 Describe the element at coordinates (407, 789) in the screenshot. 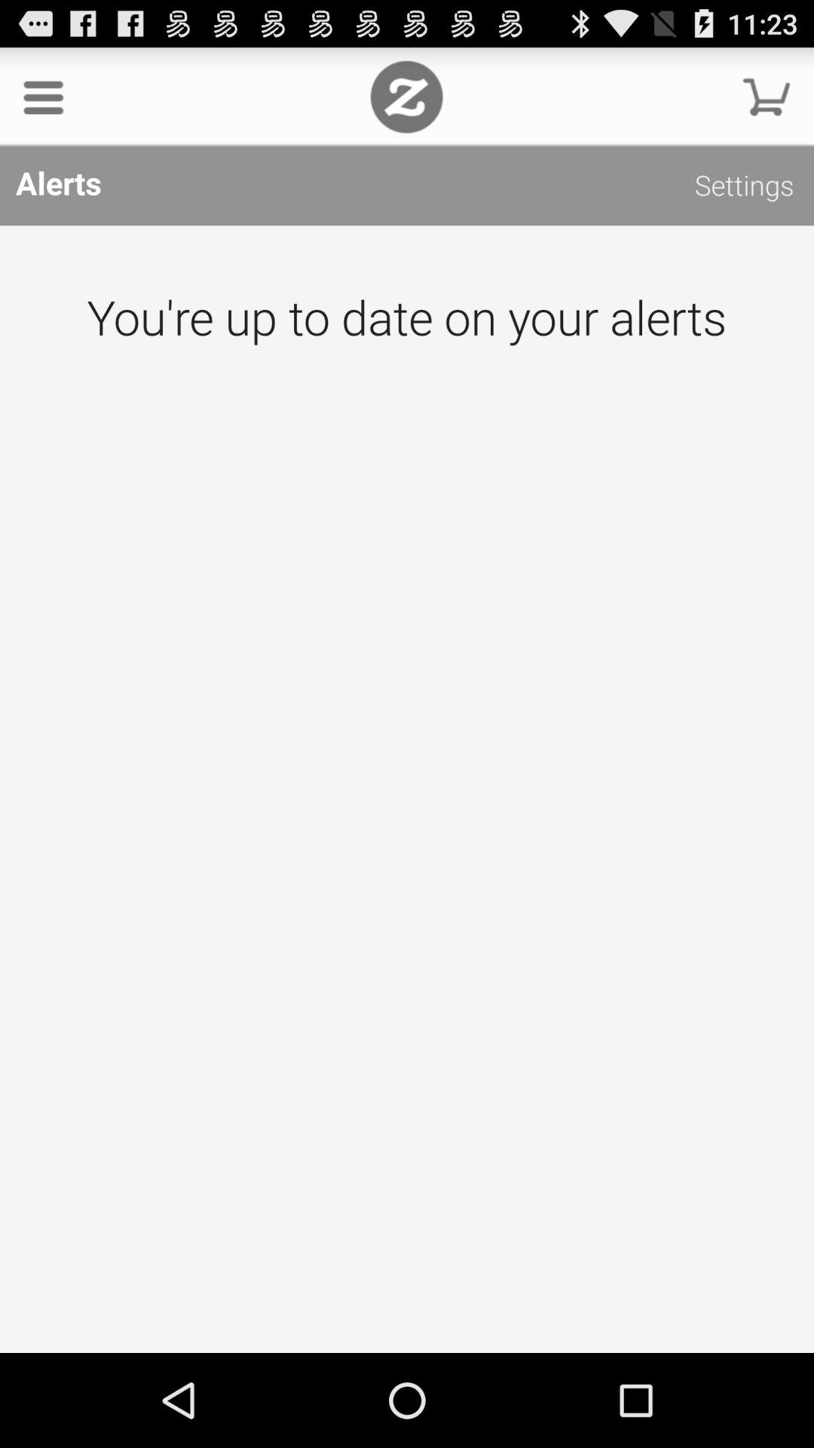

I see `click the icon below alerts` at that location.